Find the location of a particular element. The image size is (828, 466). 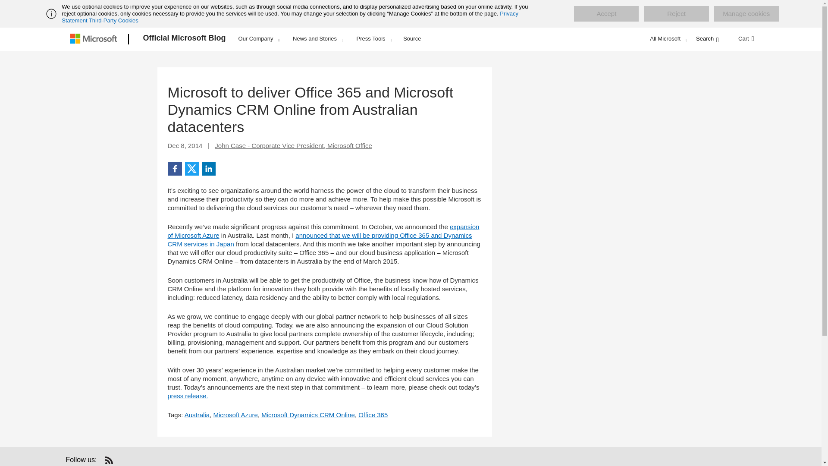

News and Stories is located at coordinates (318, 38).